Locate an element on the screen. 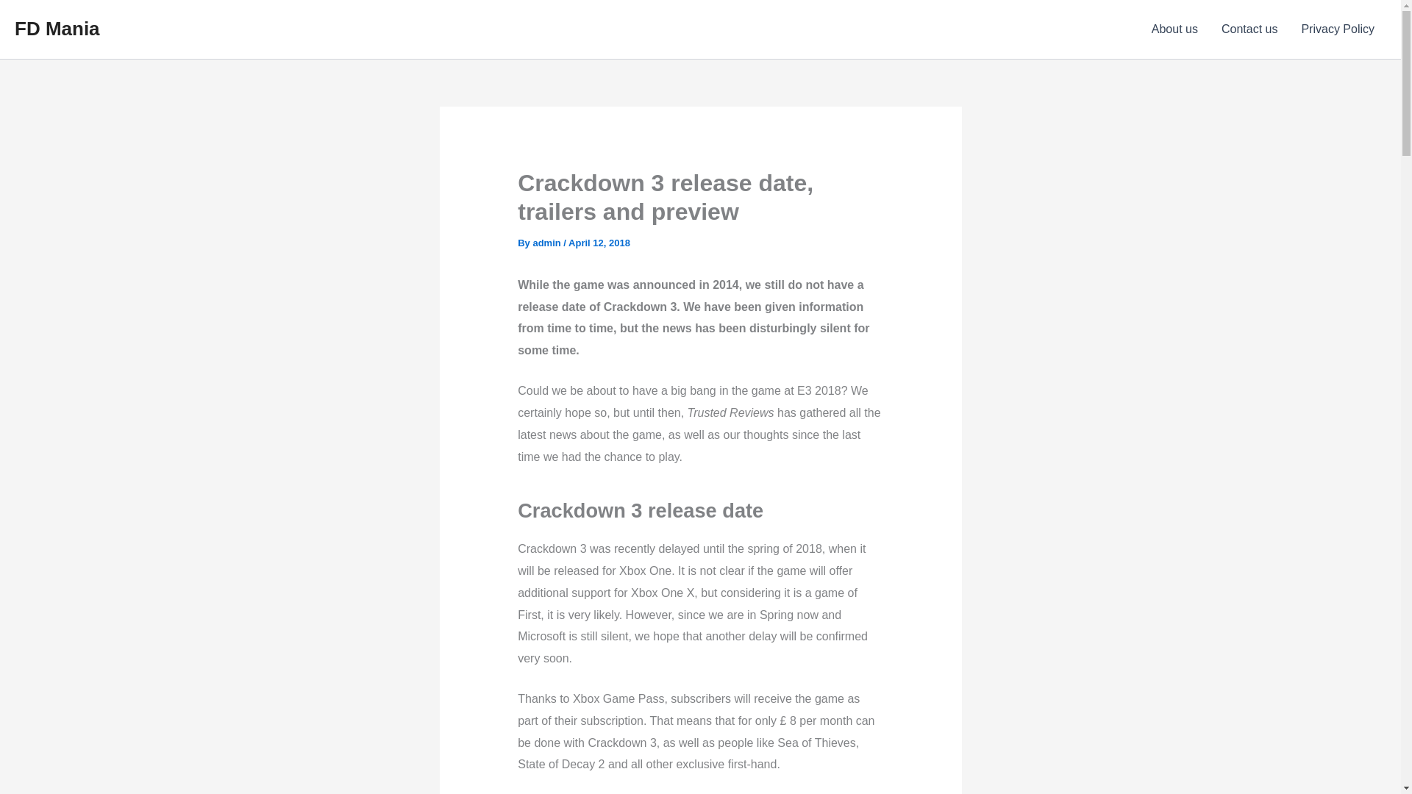 The height and width of the screenshot is (794, 1412). About us is located at coordinates (1174, 29).